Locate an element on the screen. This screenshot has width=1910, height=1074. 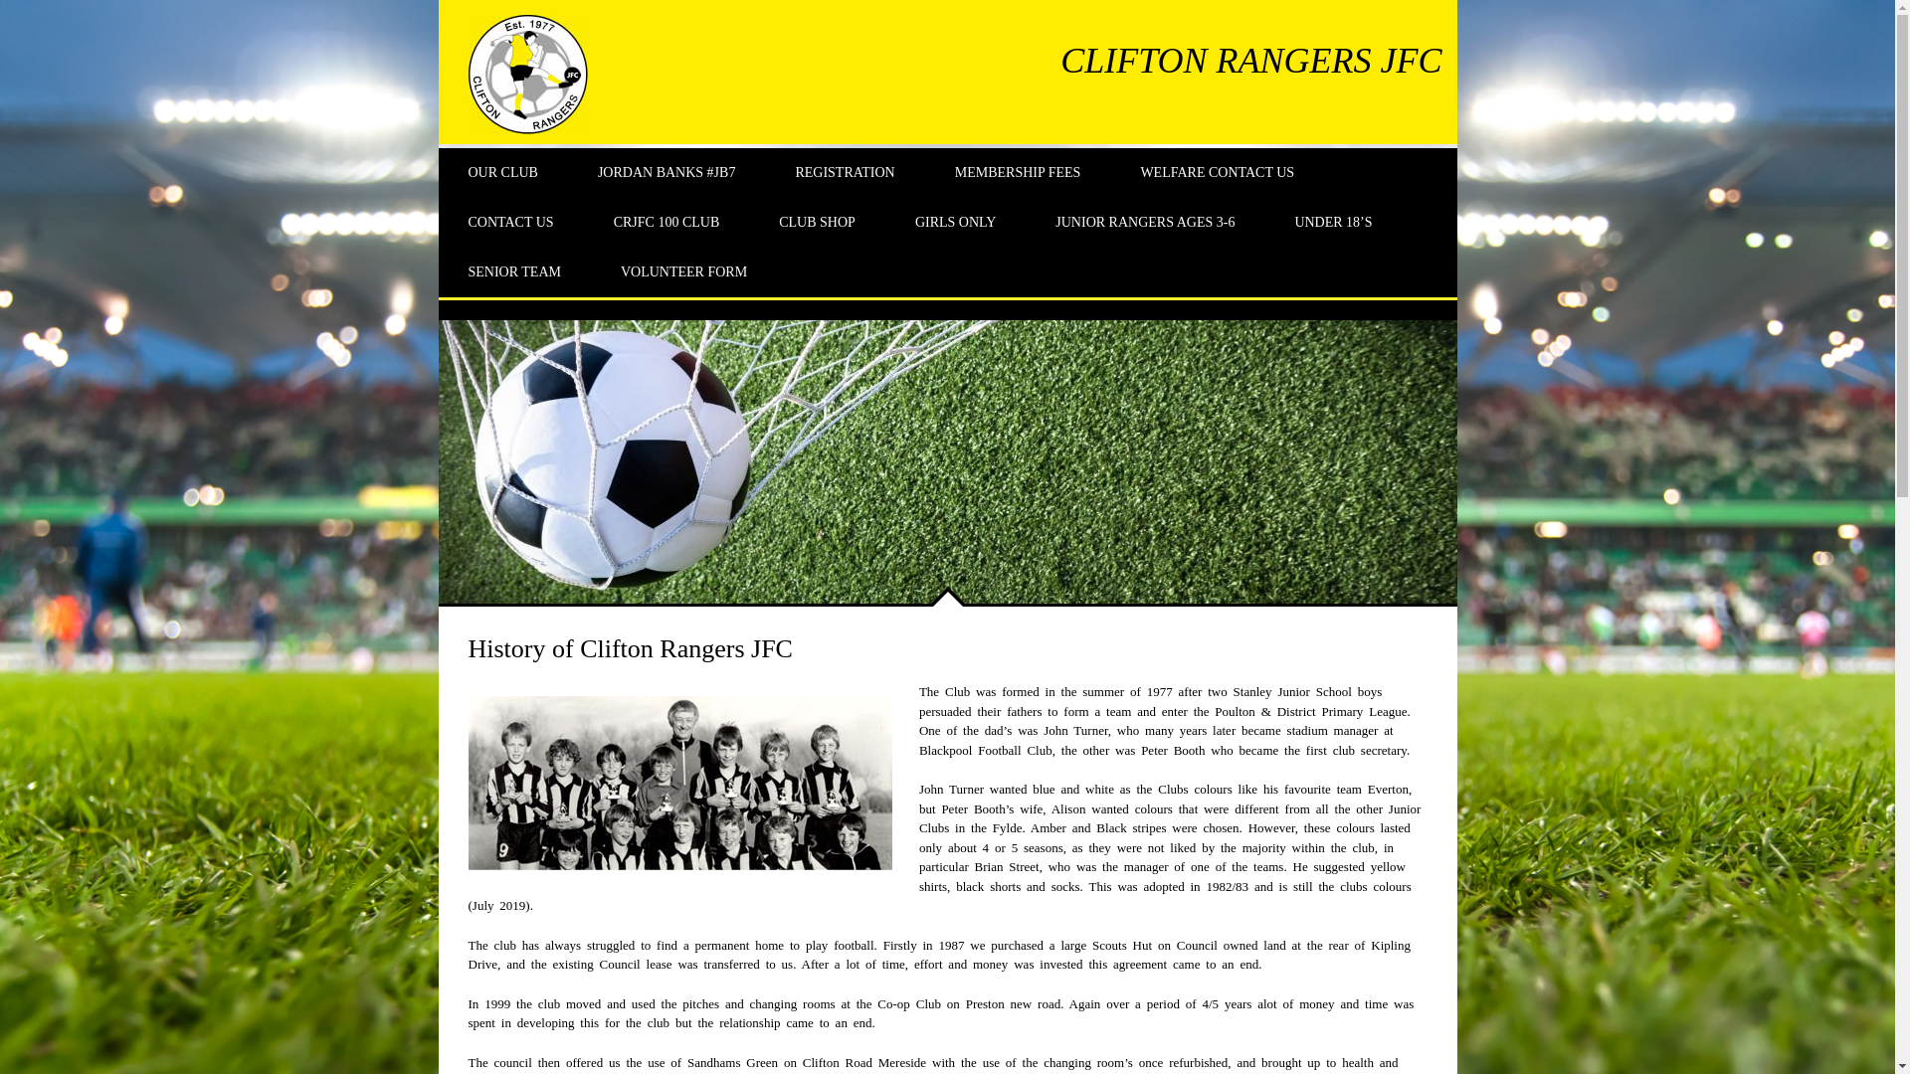
SENIOR TEAM is located at coordinates (513, 272).